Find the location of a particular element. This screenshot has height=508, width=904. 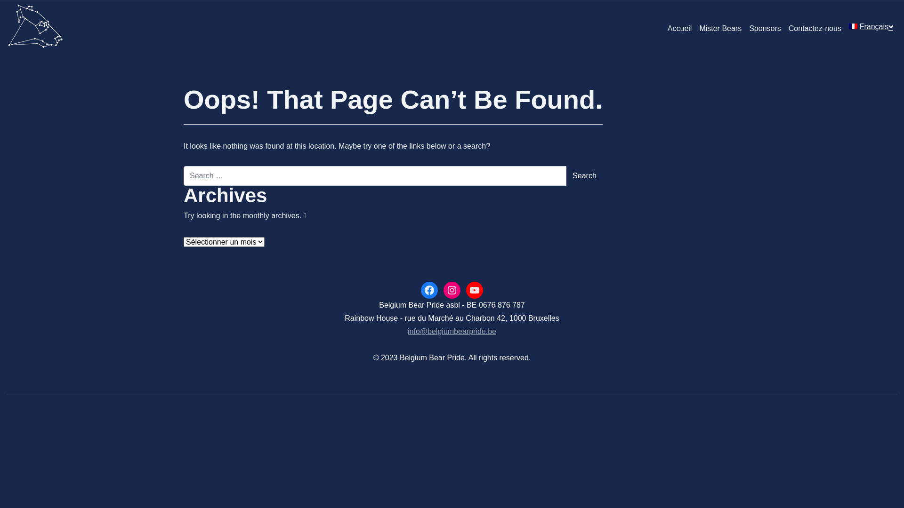

Contactez-nous is located at coordinates (815, 29).